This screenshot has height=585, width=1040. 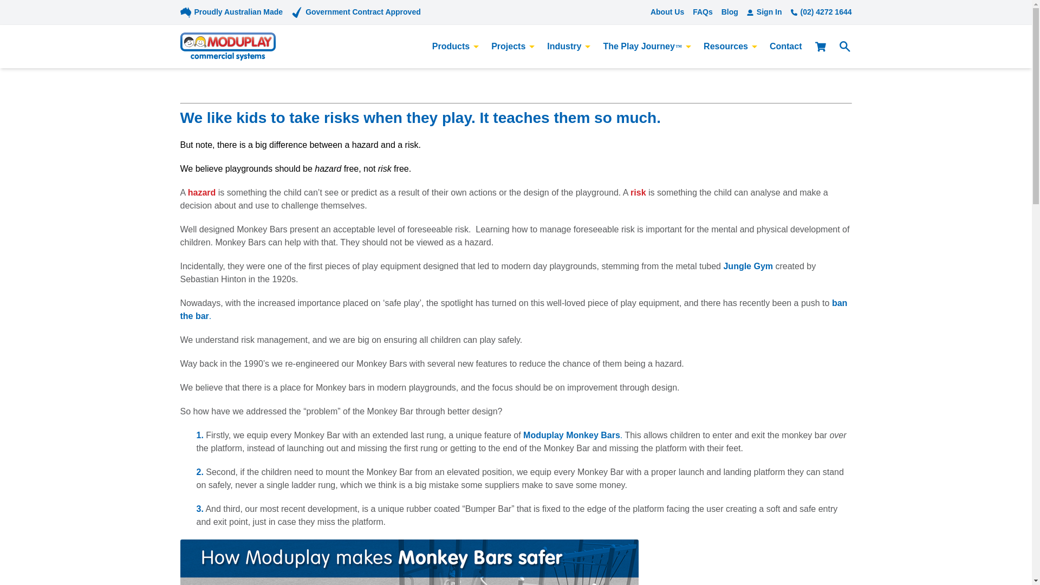 What do you see at coordinates (238, 12) in the screenshot?
I see `Proudly Australian Made` at bounding box center [238, 12].